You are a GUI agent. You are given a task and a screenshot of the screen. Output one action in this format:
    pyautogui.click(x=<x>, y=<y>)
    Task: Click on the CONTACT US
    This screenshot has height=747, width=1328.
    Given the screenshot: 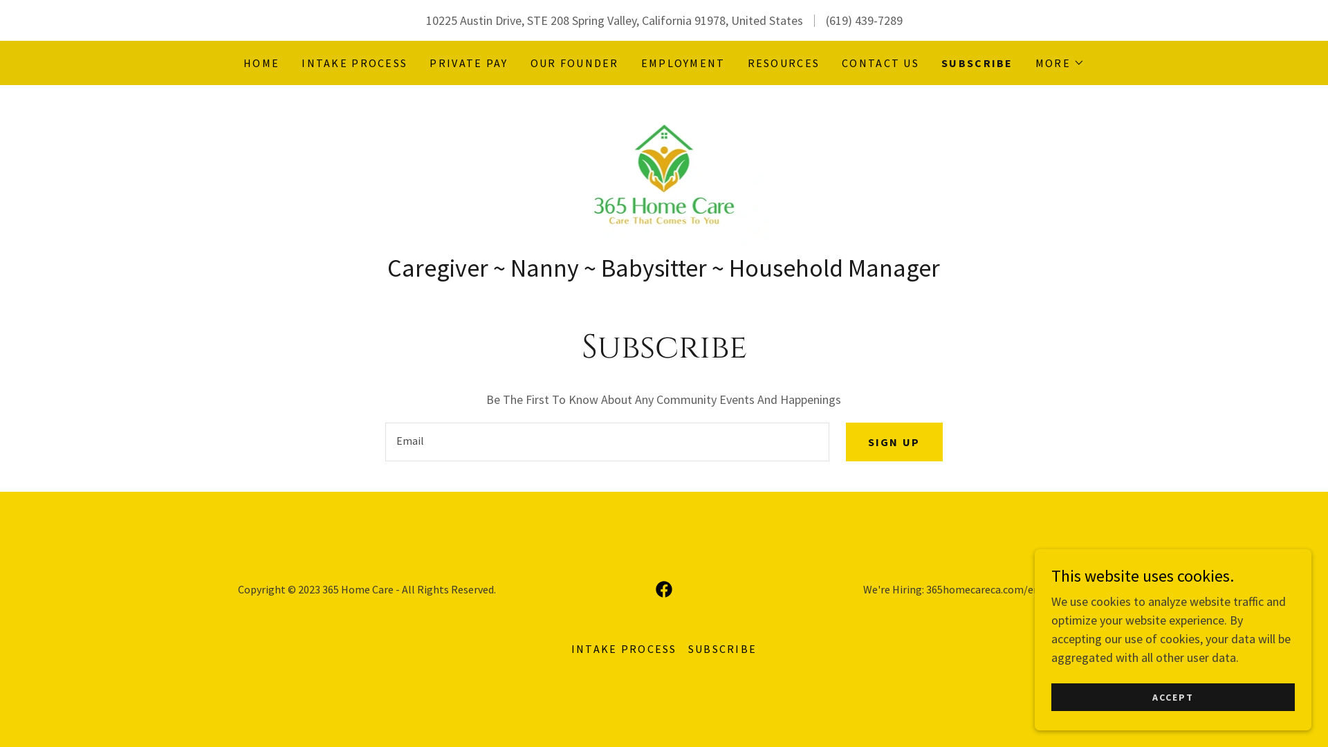 What is the action you would take?
    pyautogui.click(x=880, y=63)
    